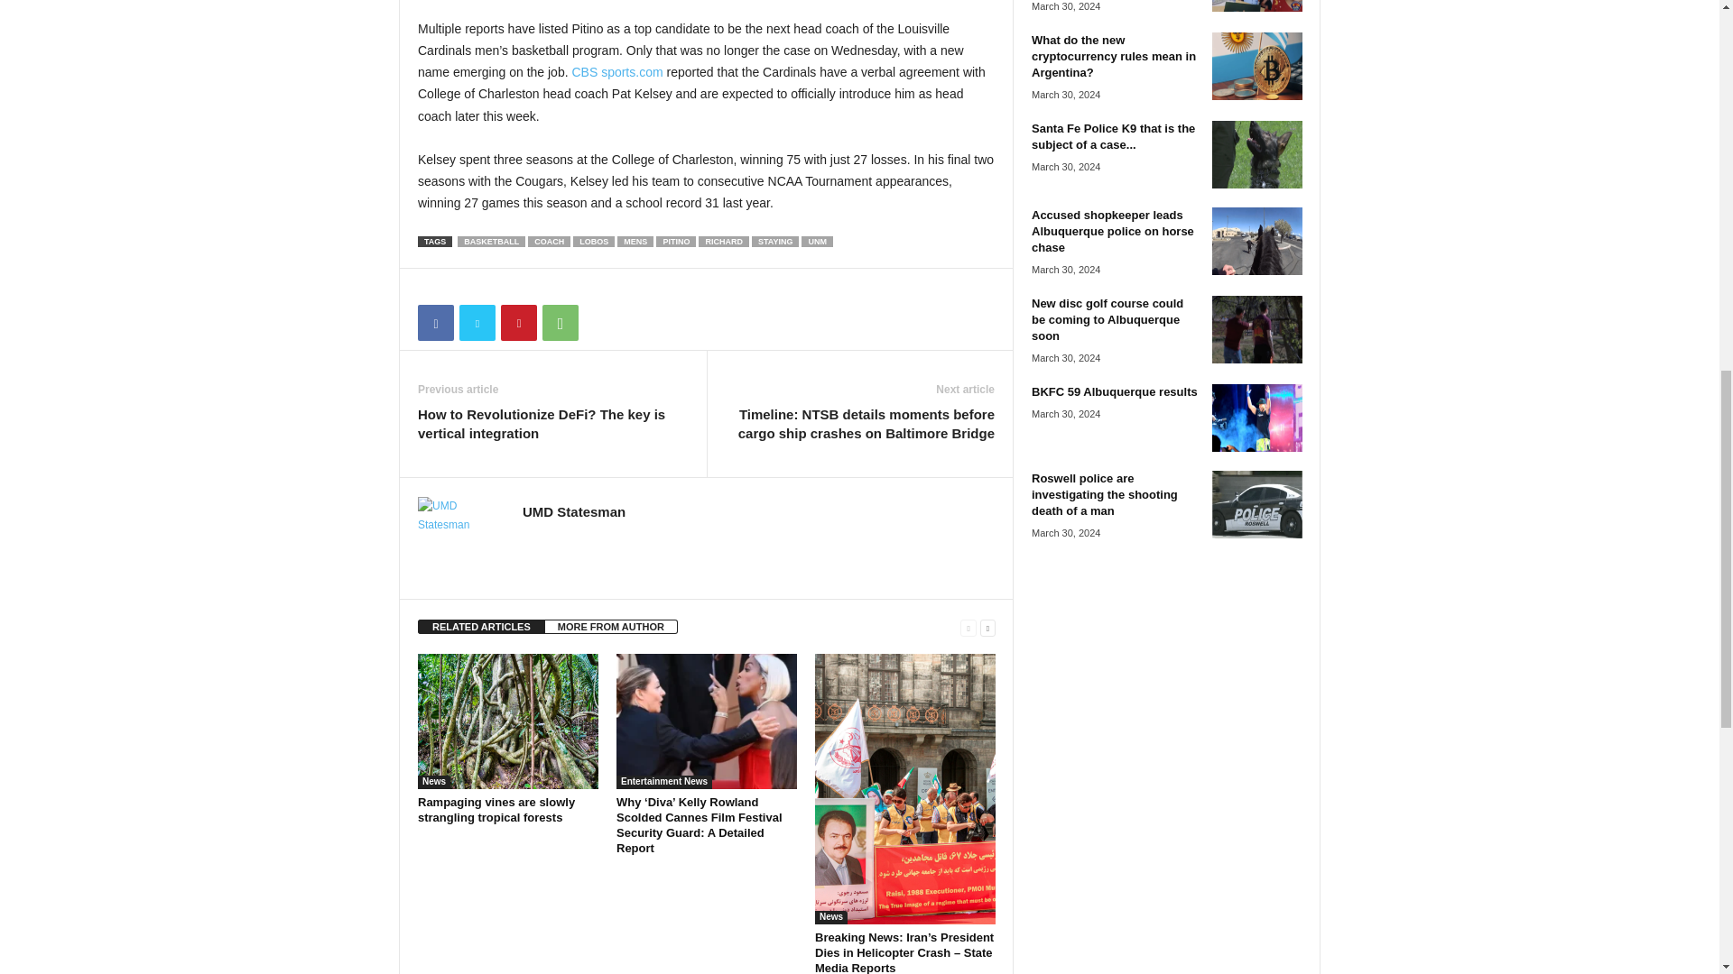 The height and width of the screenshot is (974, 1733). Describe the element at coordinates (435, 323) in the screenshot. I see `Facebook` at that location.